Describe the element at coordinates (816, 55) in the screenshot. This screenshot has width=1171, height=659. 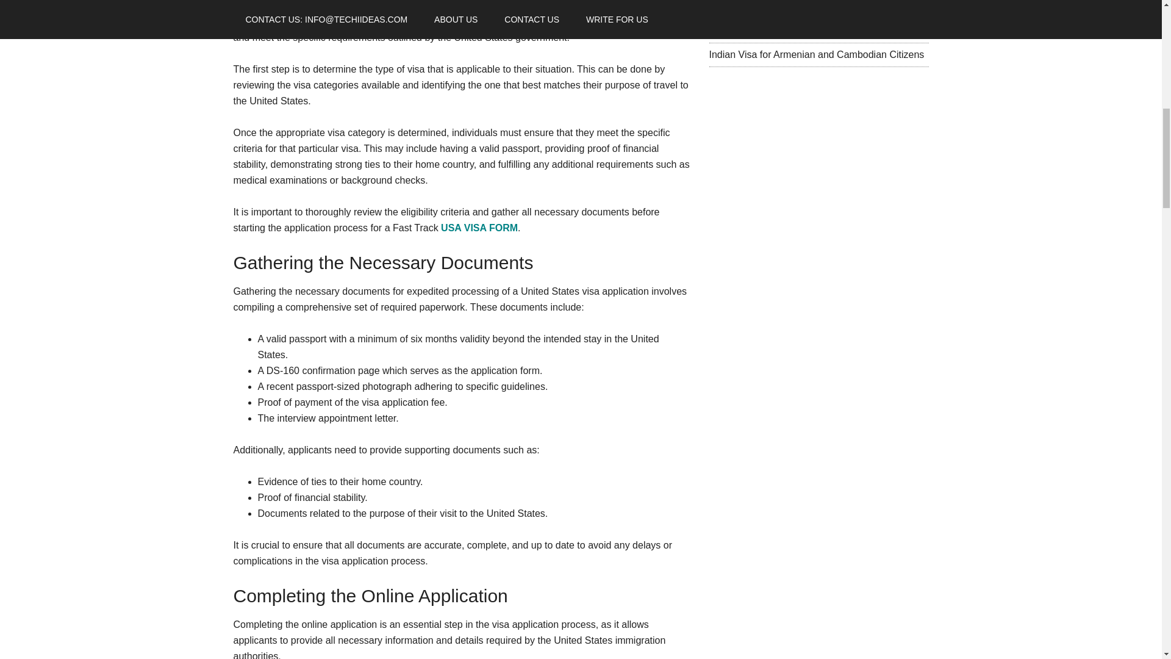
I see `Indian Visa for Armenian and Cambodian Citizens` at that location.